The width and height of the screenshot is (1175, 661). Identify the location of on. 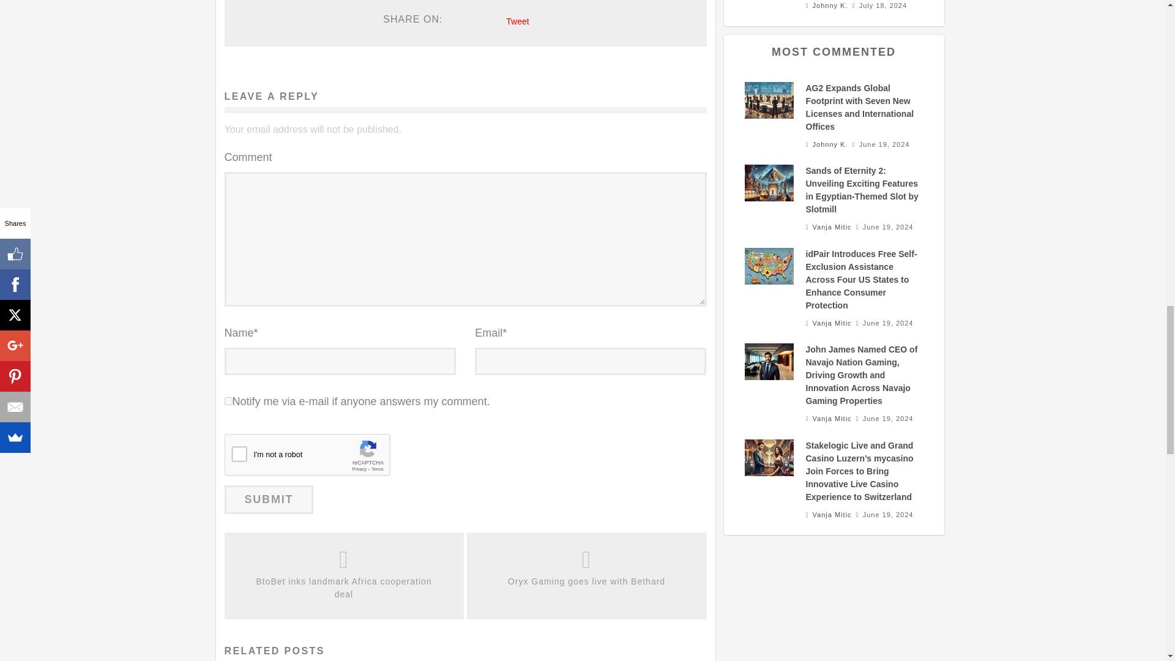
(228, 401).